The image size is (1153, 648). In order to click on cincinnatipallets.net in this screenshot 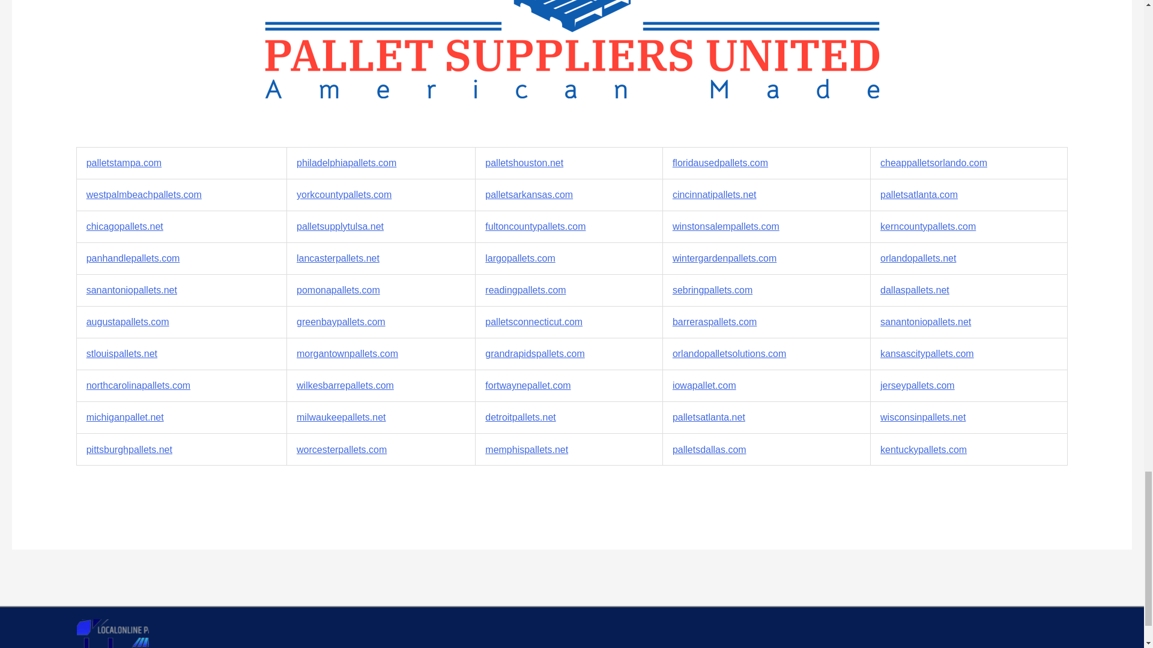, I will do `click(714, 194)`.